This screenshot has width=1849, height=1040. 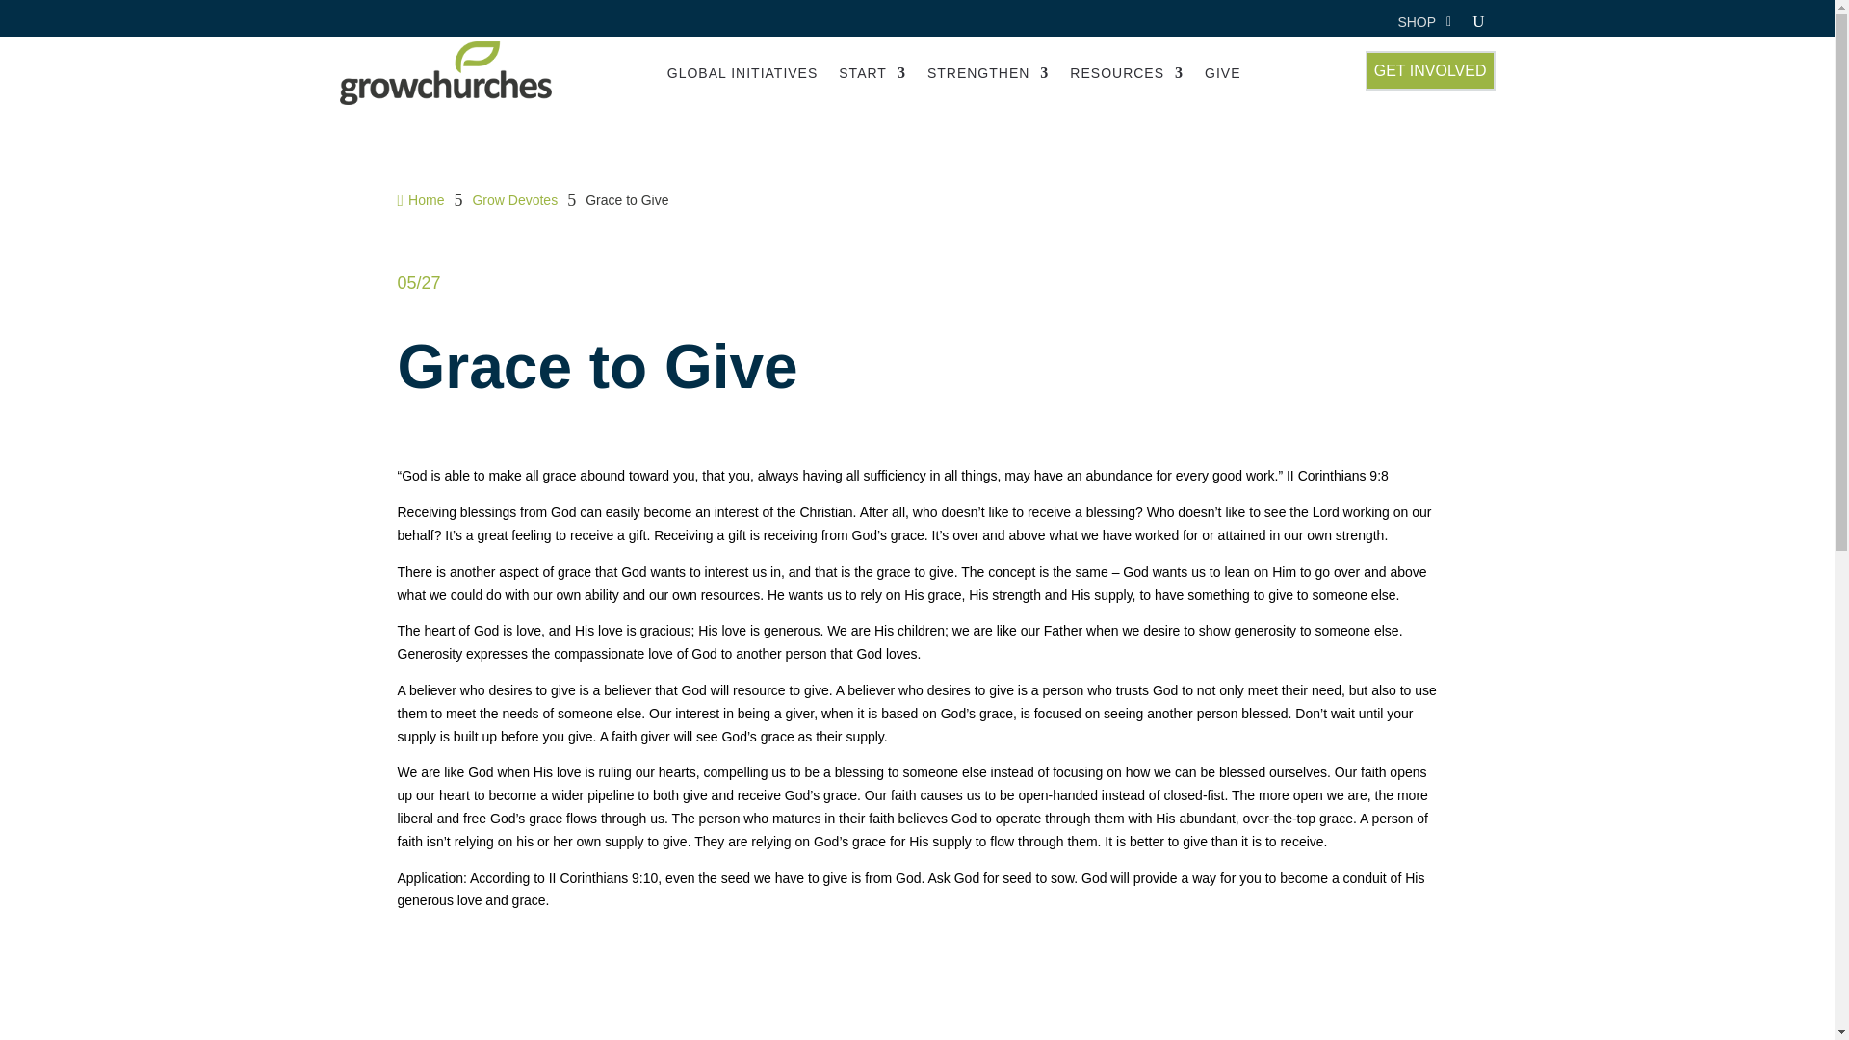 What do you see at coordinates (742, 73) in the screenshot?
I see `GLOBAL INITIATIVES` at bounding box center [742, 73].